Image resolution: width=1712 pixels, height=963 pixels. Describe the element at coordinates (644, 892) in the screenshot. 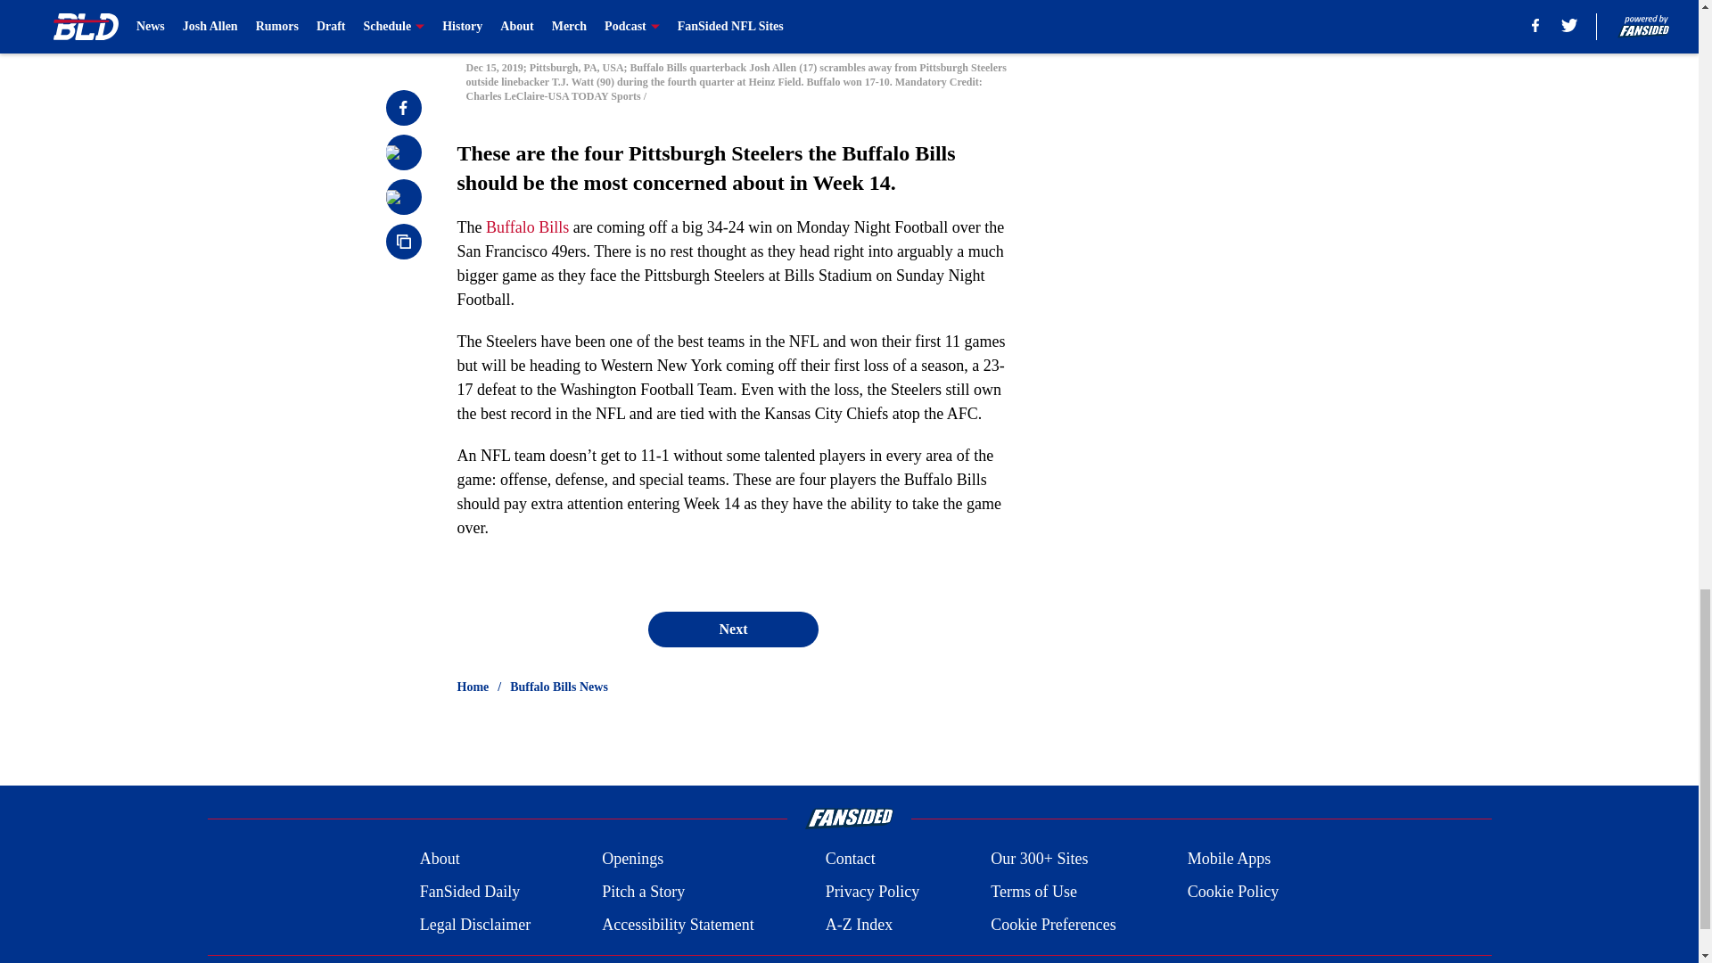

I see `Pitch a Story` at that location.